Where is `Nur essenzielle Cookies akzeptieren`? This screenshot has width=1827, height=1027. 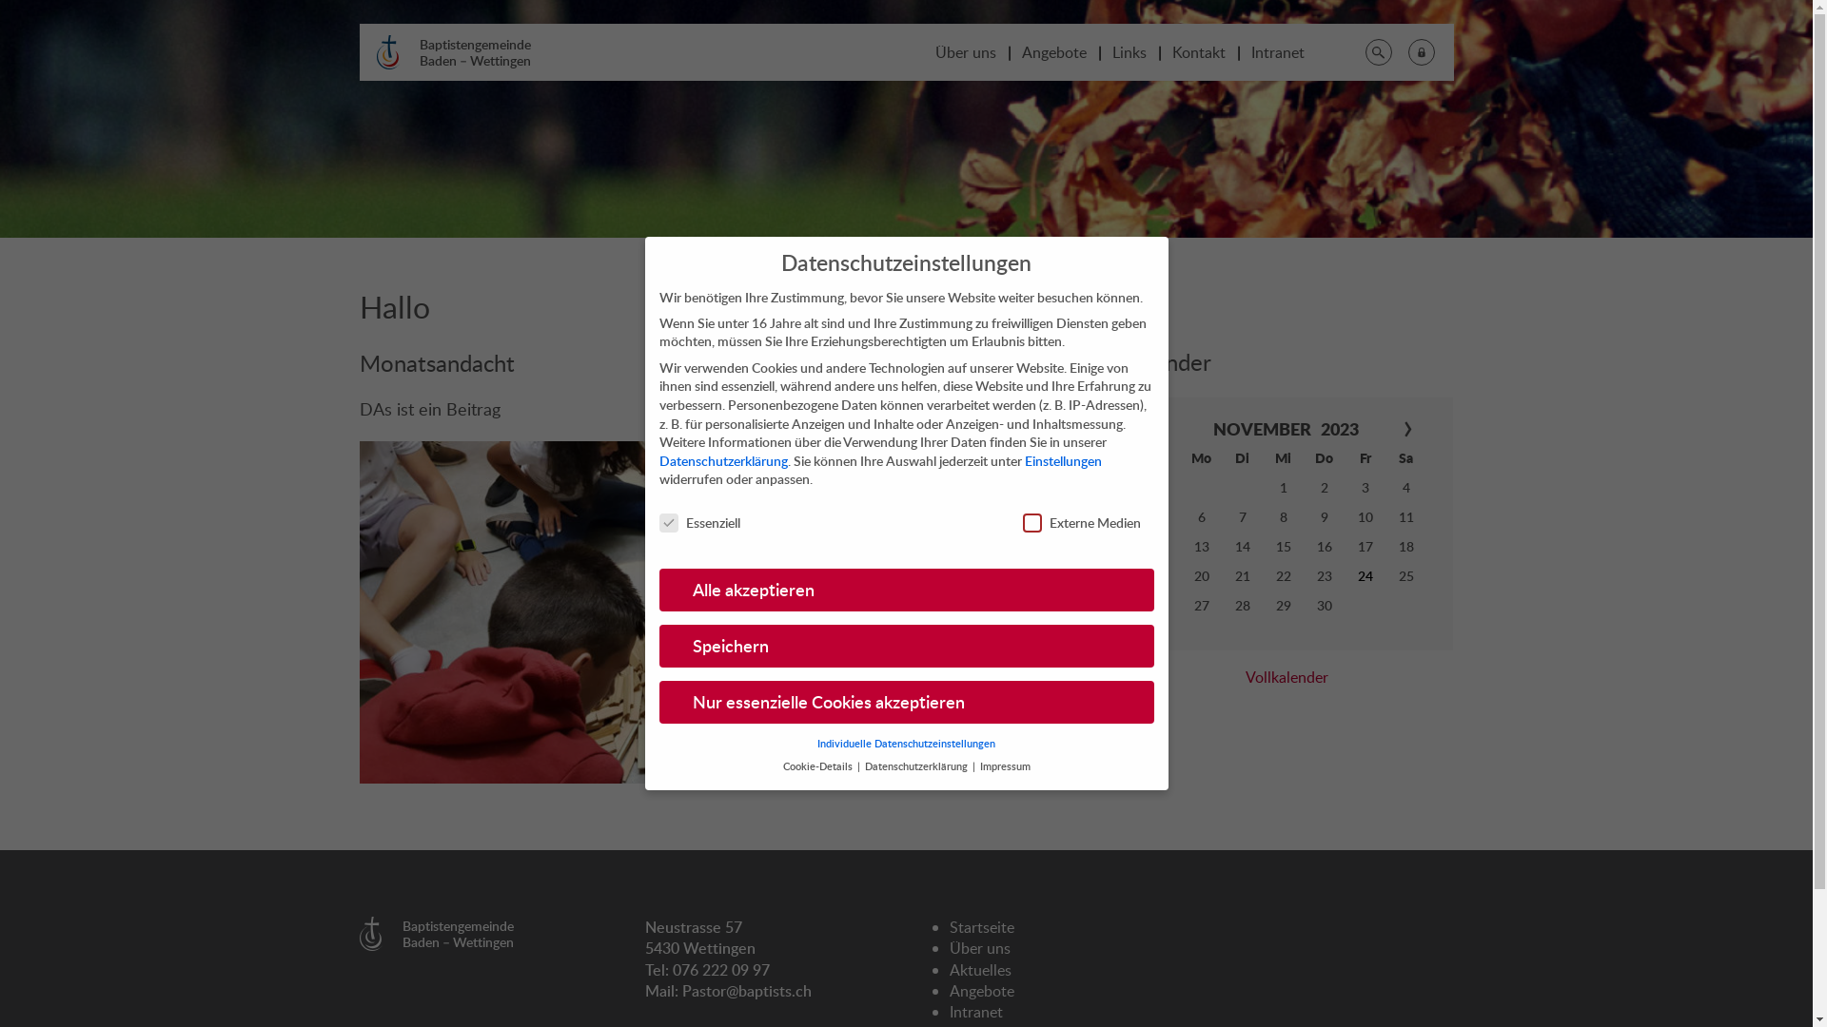
Nur essenzielle Cookies akzeptieren is located at coordinates (906, 703).